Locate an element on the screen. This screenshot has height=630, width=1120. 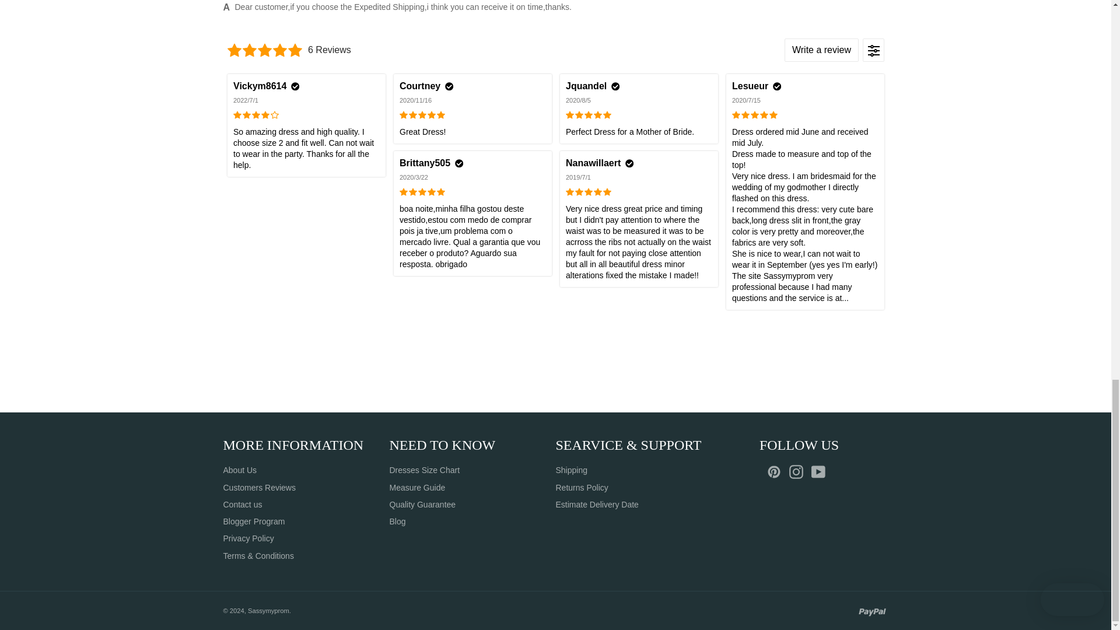
Sassymyprom on YouTube is located at coordinates (821, 471).